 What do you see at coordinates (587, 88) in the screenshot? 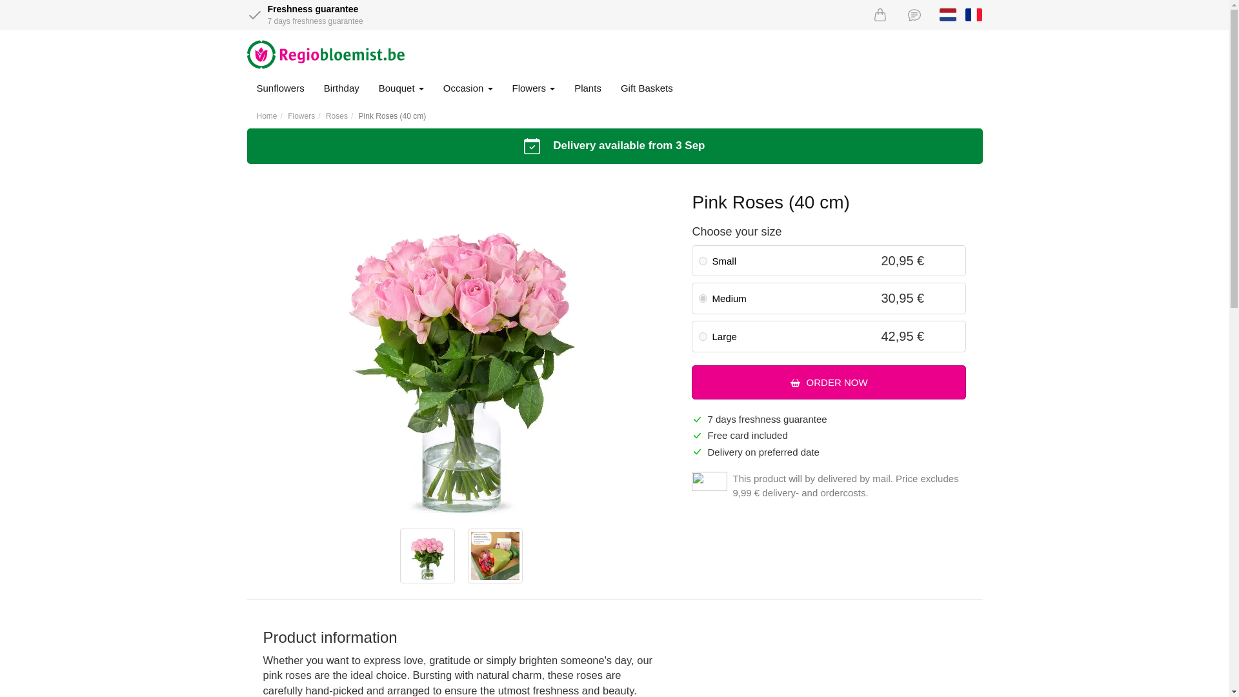
I see `Plants` at bounding box center [587, 88].